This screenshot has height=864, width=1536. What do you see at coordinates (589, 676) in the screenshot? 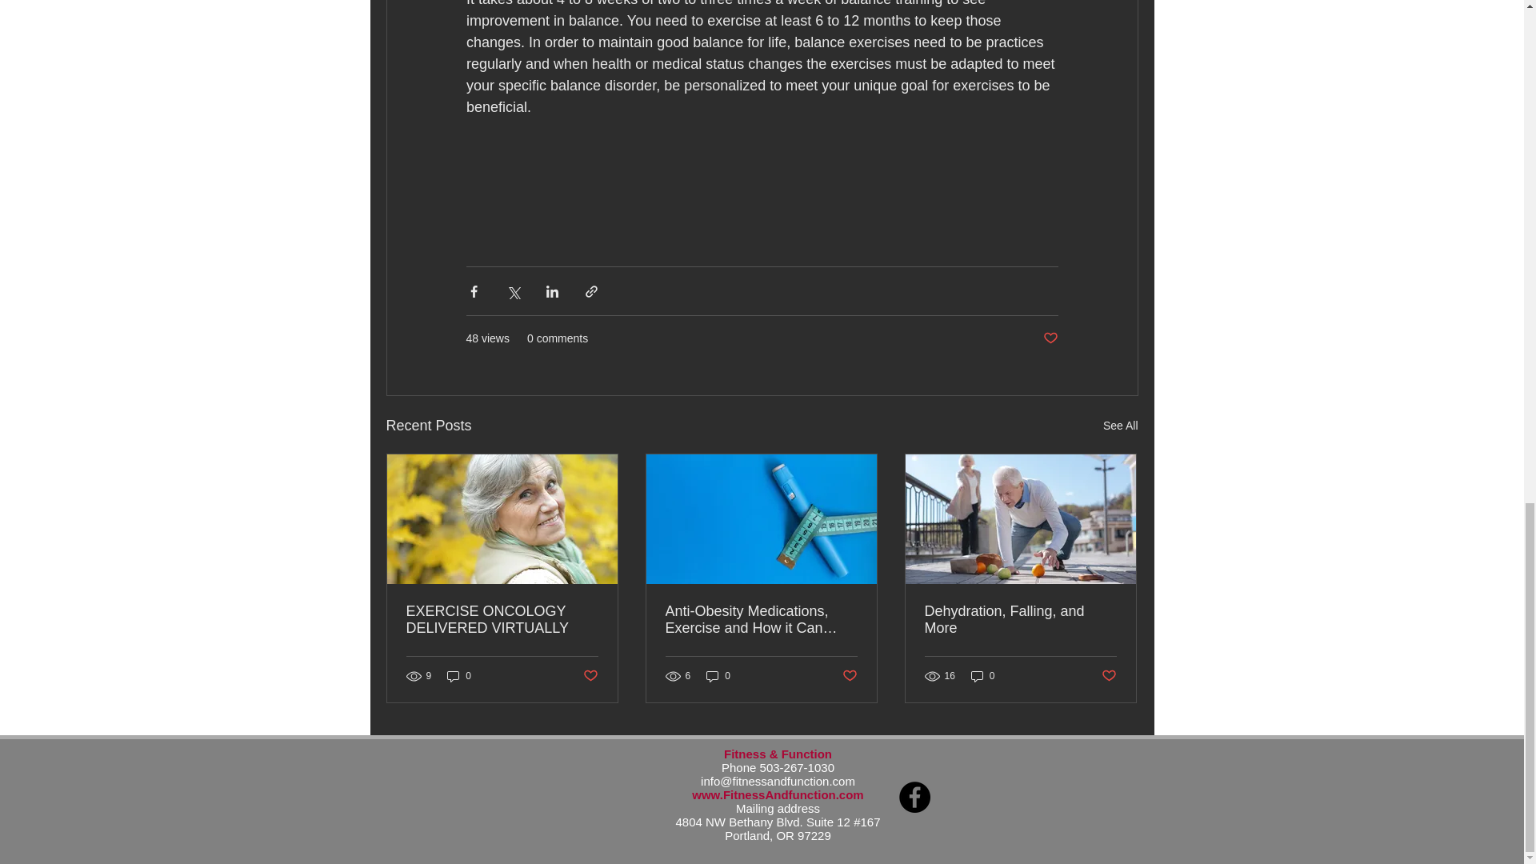
I see `Post not marked as liked` at bounding box center [589, 676].